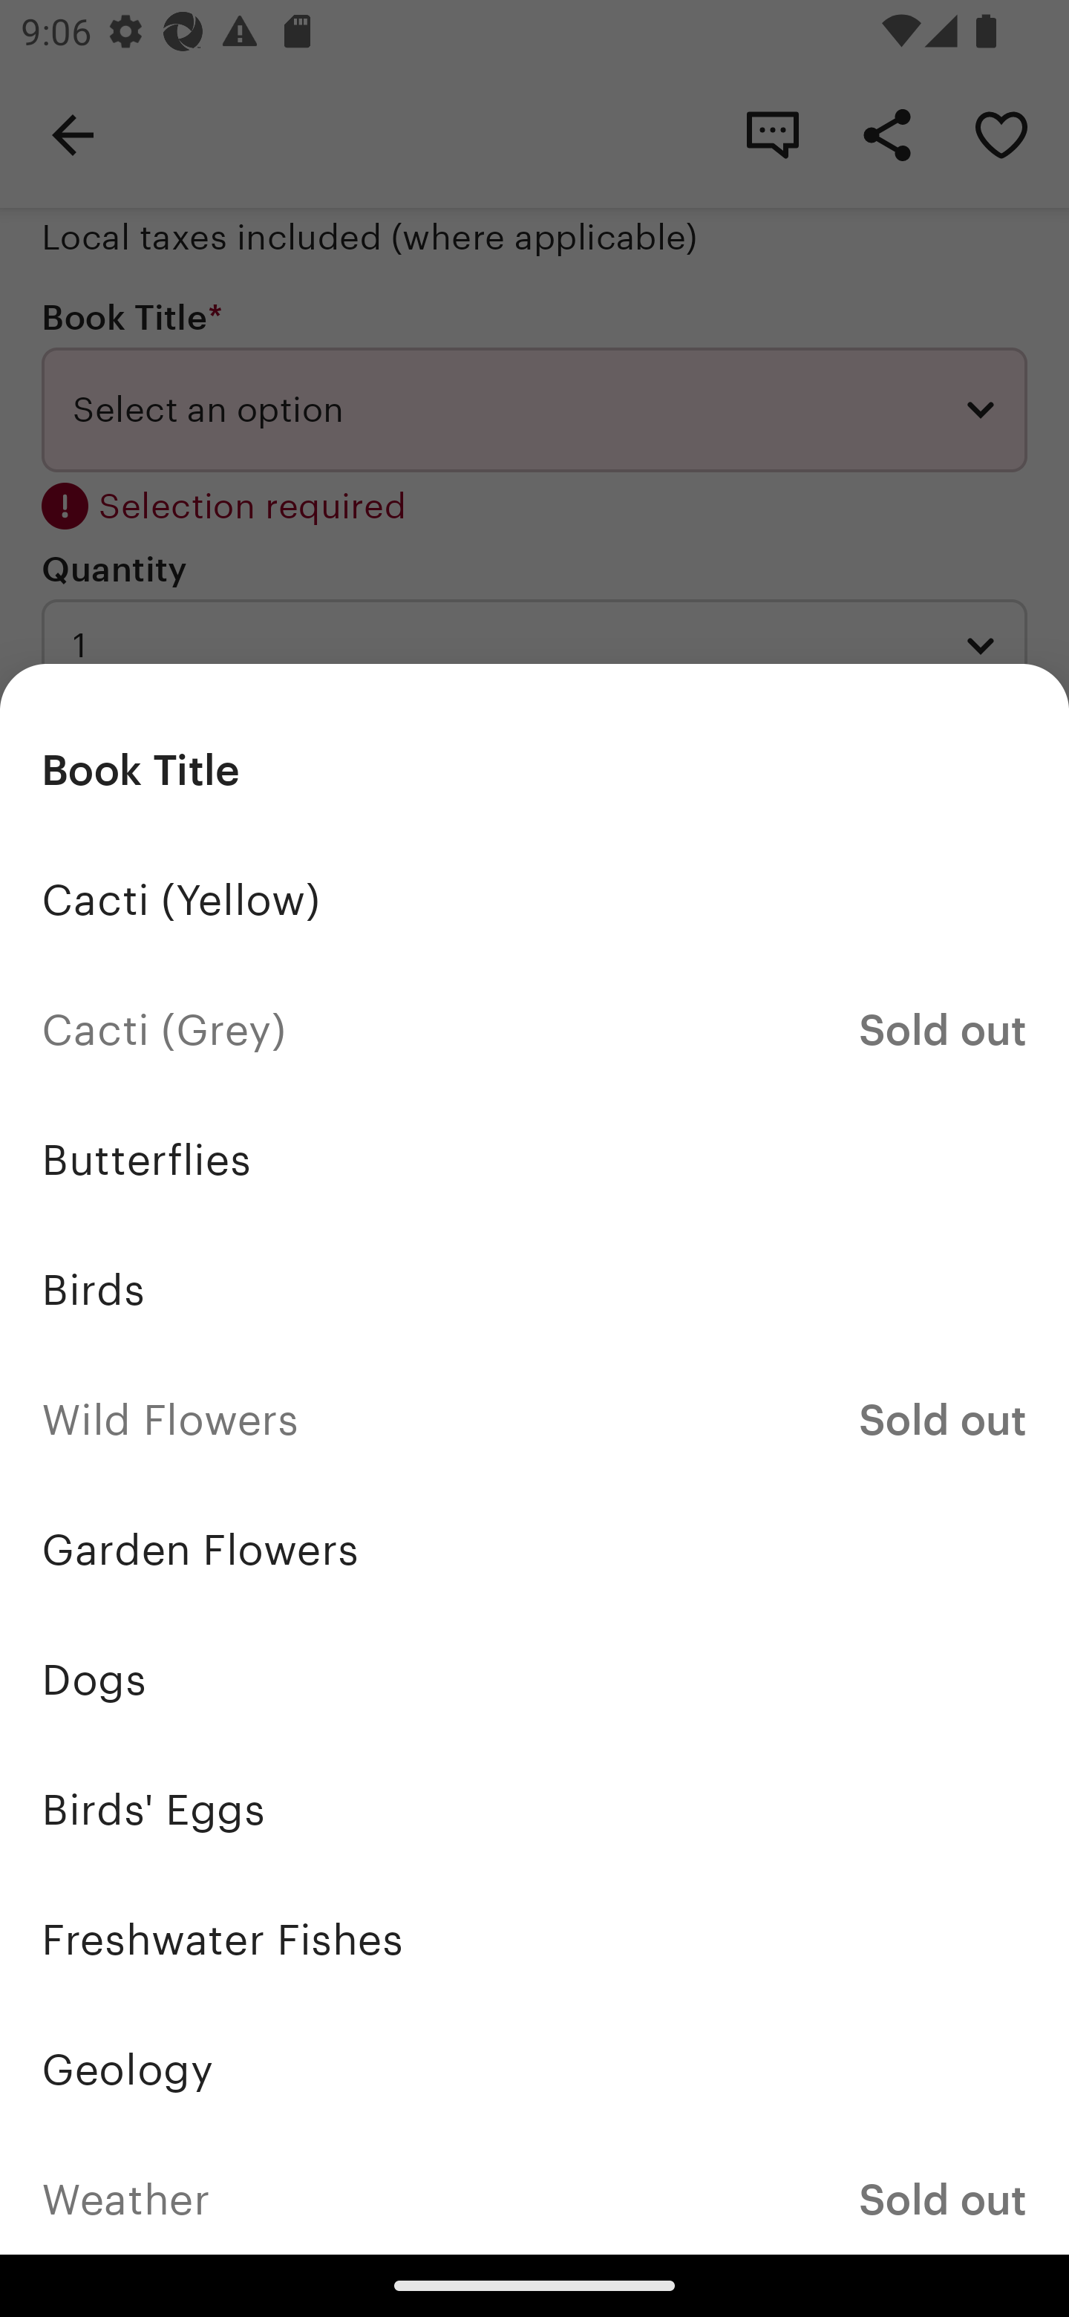  I want to click on Butterflies, so click(534, 1160).